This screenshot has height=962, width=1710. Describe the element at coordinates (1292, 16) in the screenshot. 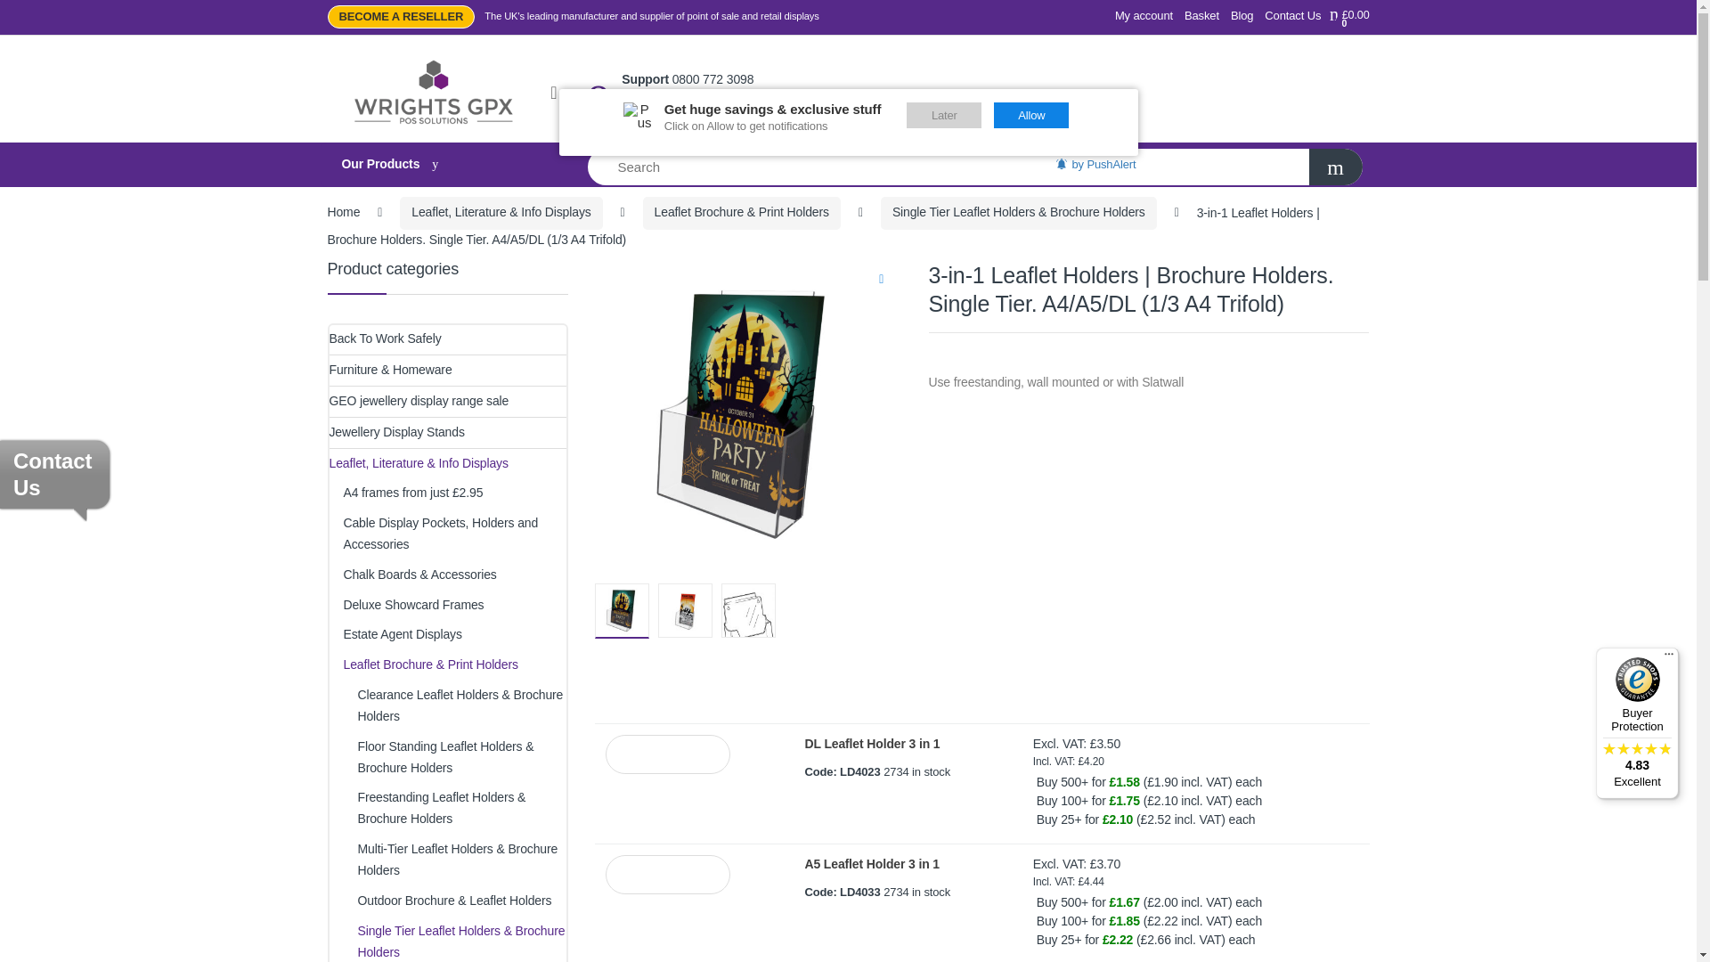

I see `Contact Us` at that location.